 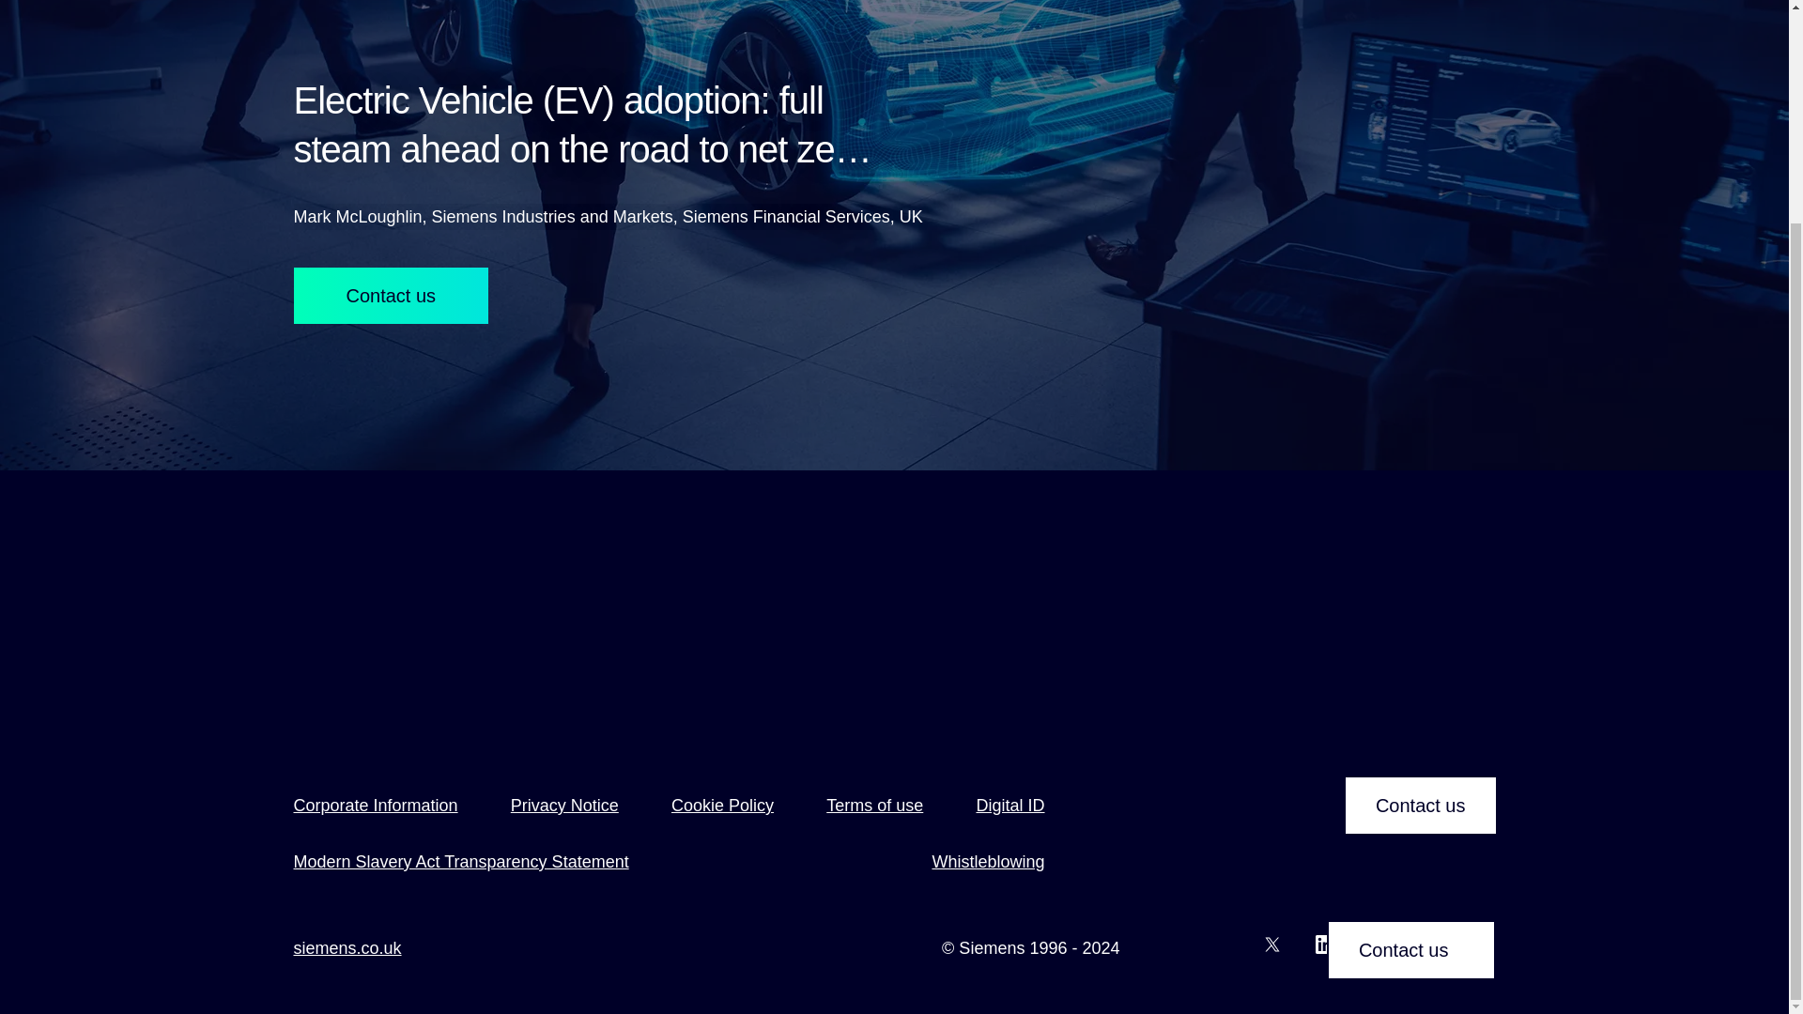 I want to click on siemens.co.uk, so click(x=346, y=947).